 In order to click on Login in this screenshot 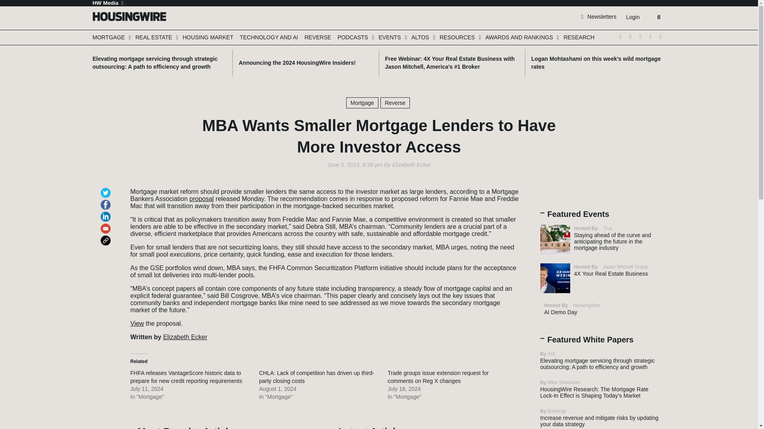, I will do `click(632, 17)`.